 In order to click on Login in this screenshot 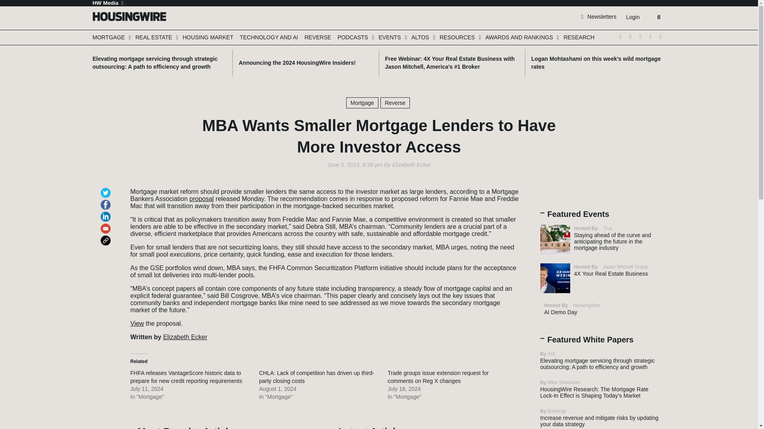, I will do `click(632, 17)`.